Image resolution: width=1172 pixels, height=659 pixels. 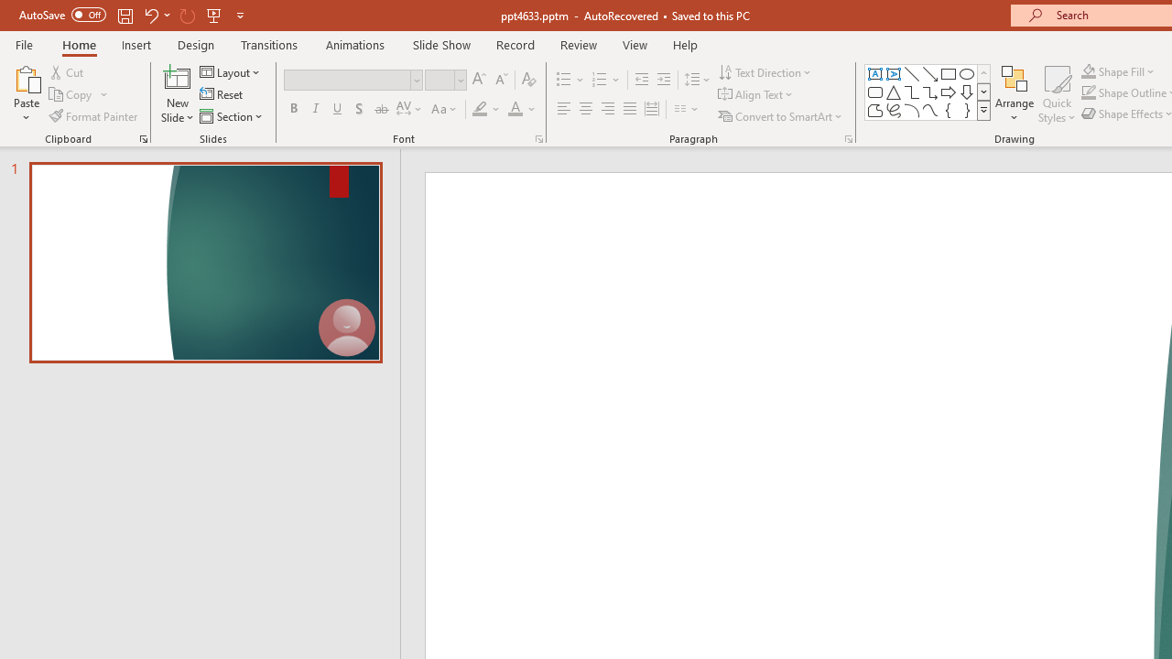 What do you see at coordinates (912, 73) in the screenshot?
I see `Line` at bounding box center [912, 73].